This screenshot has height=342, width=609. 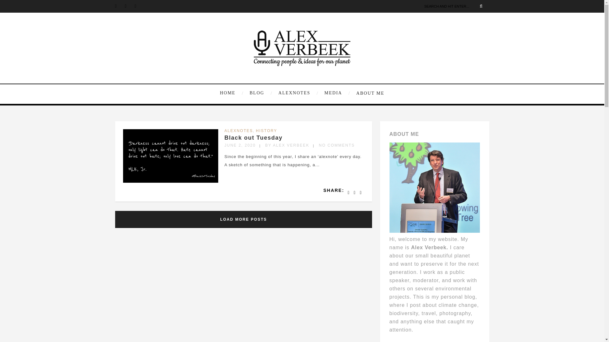 What do you see at coordinates (260, 93) in the screenshot?
I see `BLOG` at bounding box center [260, 93].